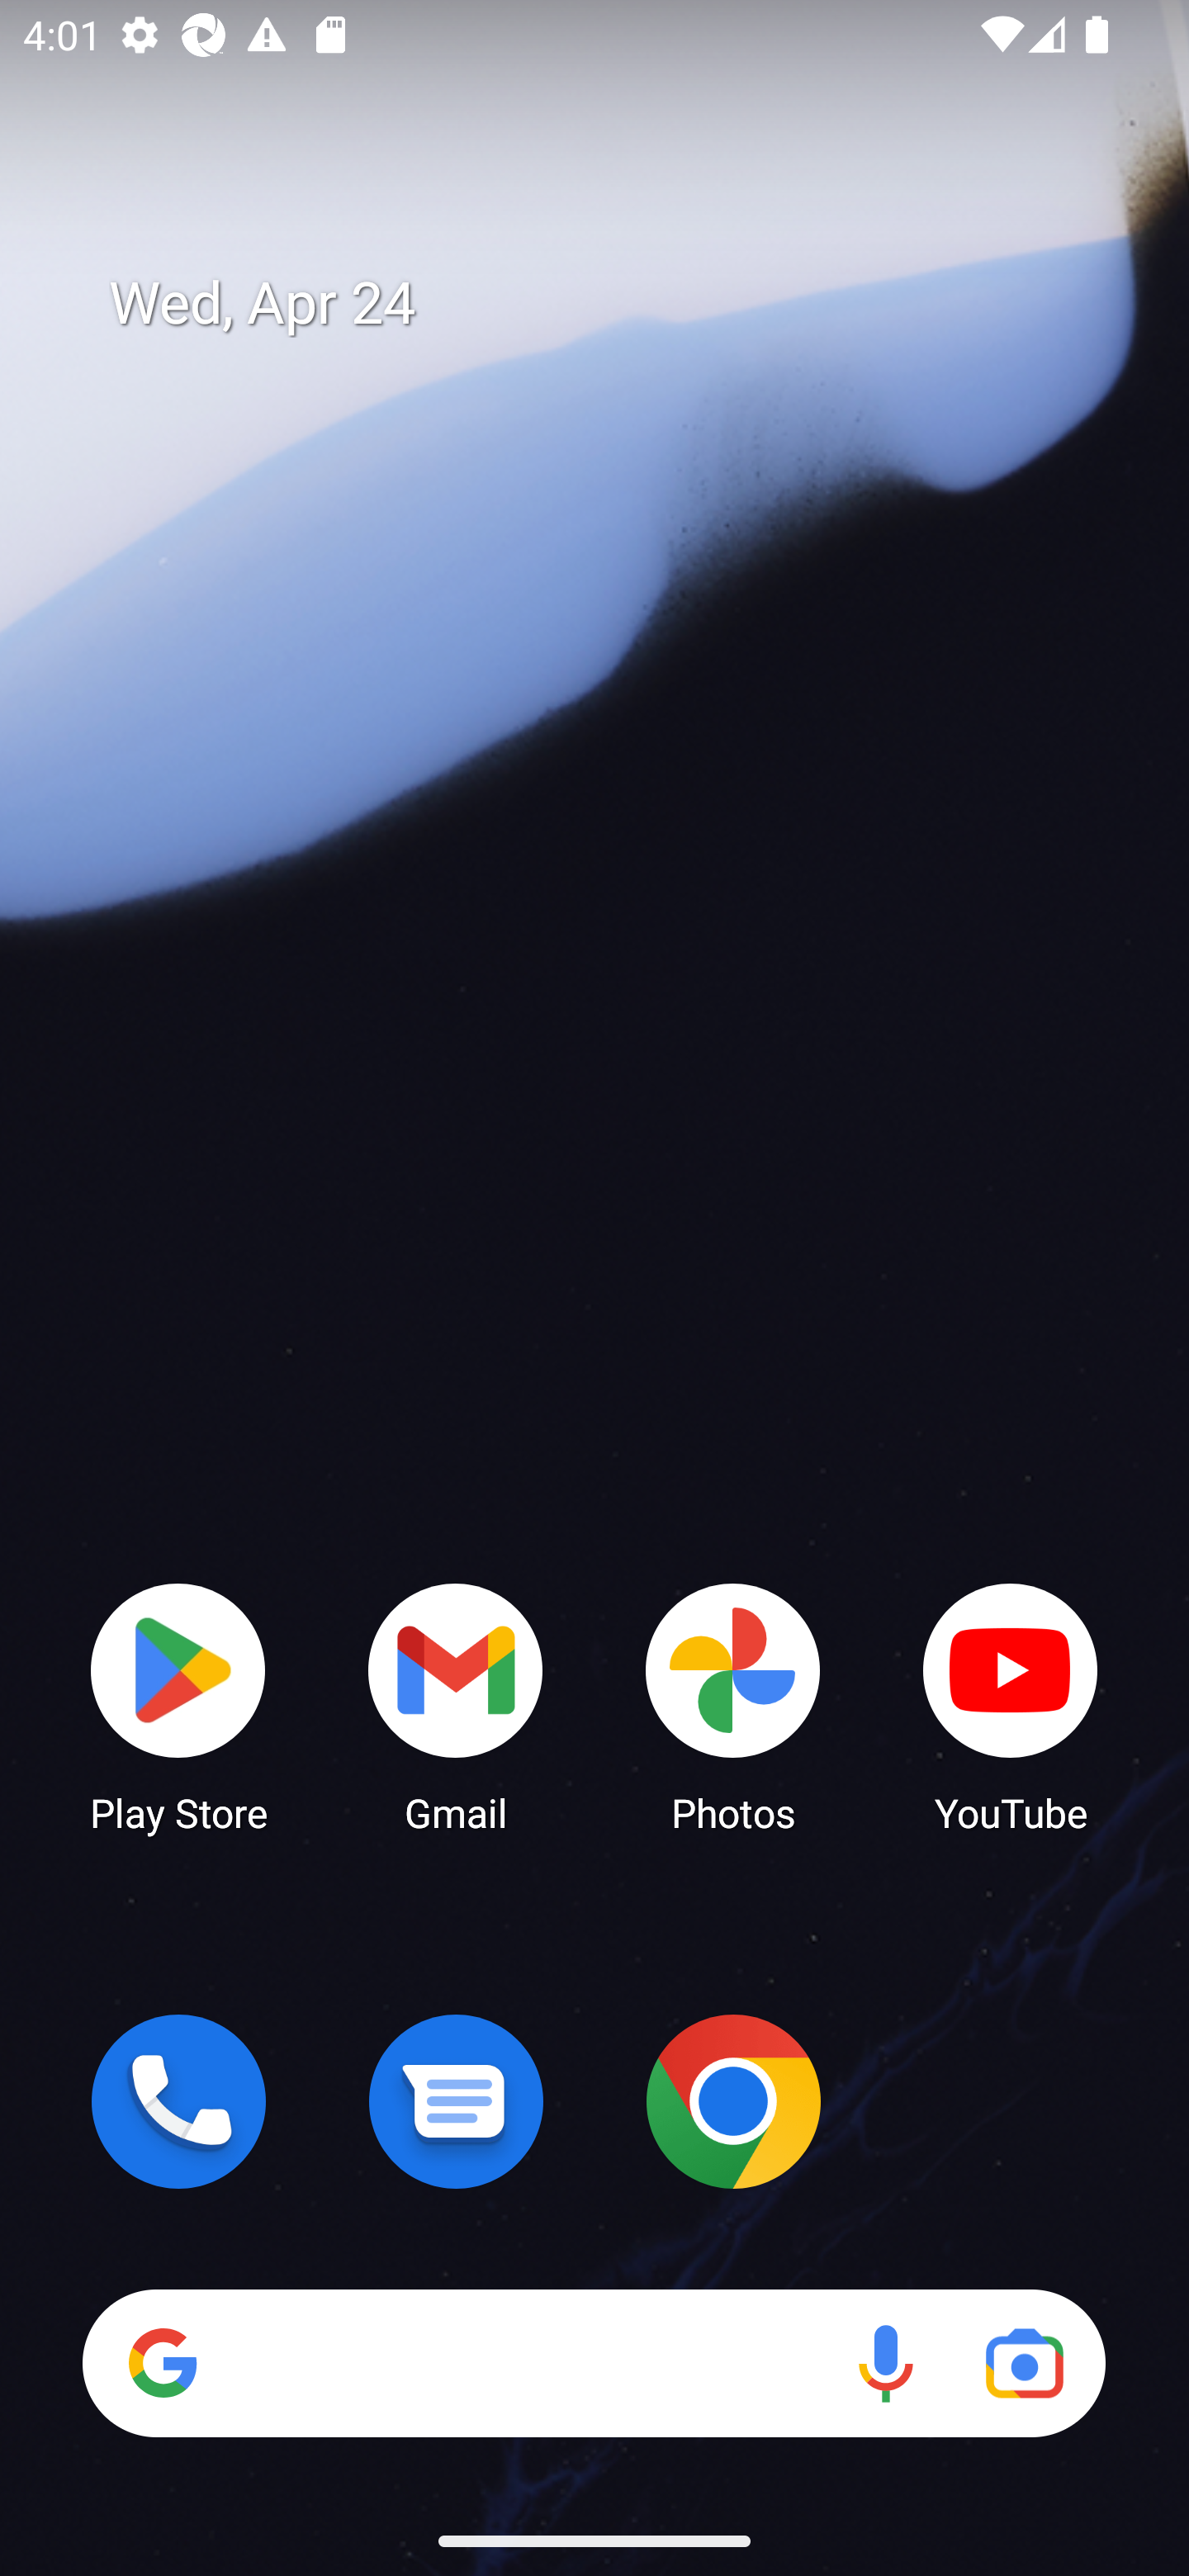  What do you see at coordinates (885, 2363) in the screenshot?
I see `Voice search` at bounding box center [885, 2363].